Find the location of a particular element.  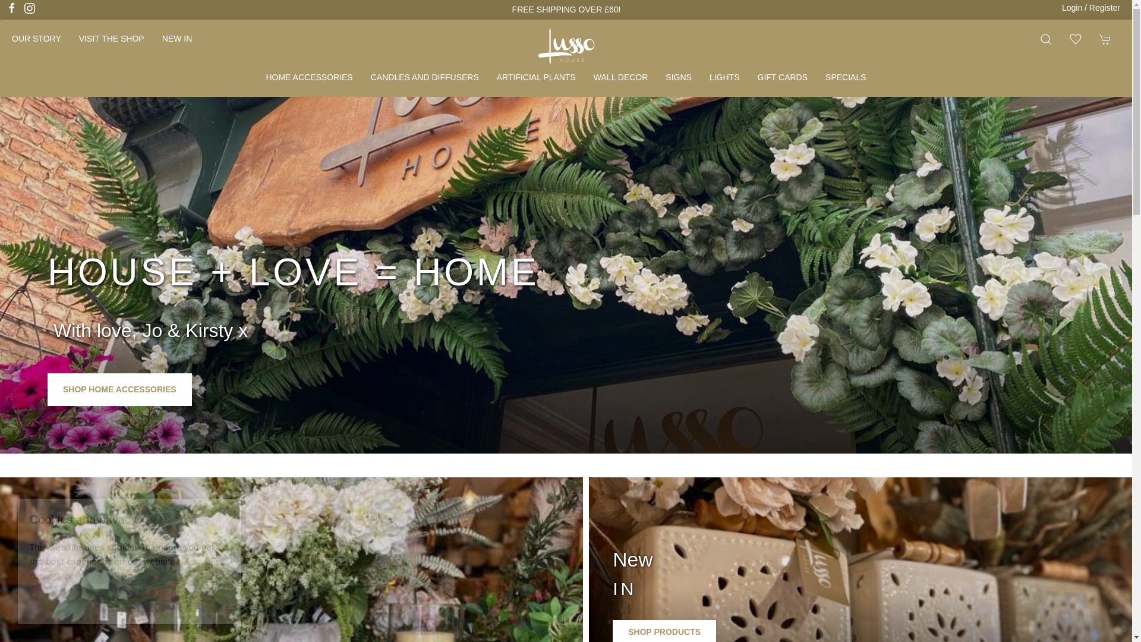

VISIT THE SHOP is located at coordinates (111, 39).